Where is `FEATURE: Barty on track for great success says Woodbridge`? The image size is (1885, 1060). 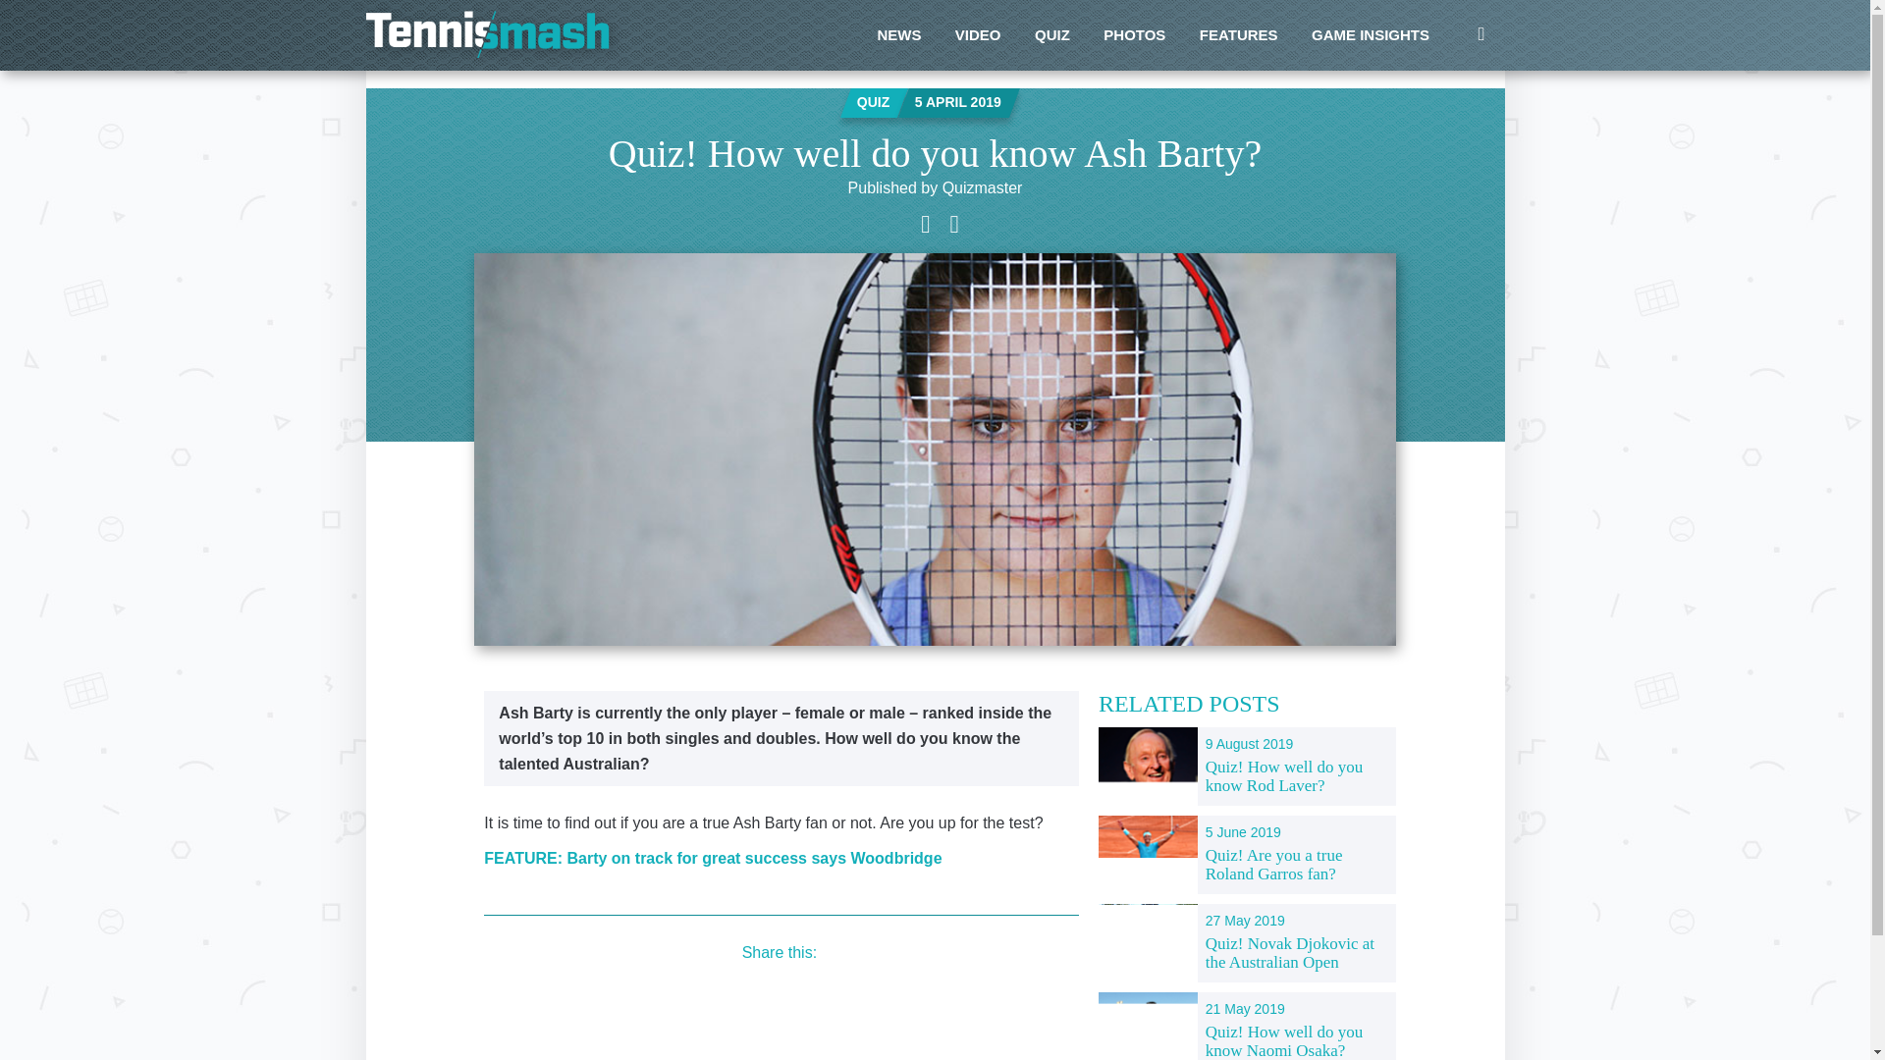 FEATURE: Barty on track for great success says Woodbridge is located at coordinates (713, 858).